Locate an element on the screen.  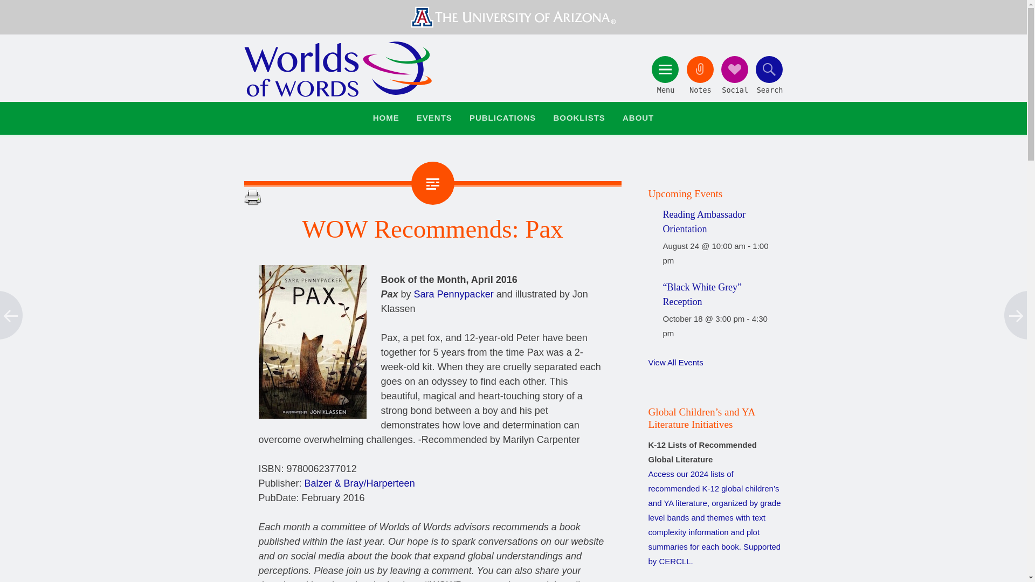
HOME is located at coordinates (386, 119).